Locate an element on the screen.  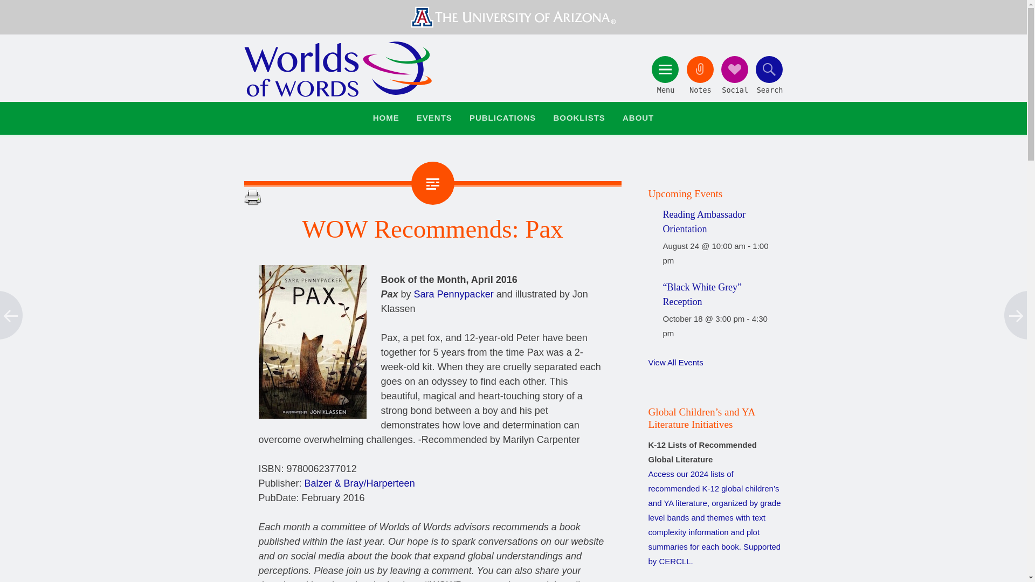
HOME is located at coordinates (386, 119).